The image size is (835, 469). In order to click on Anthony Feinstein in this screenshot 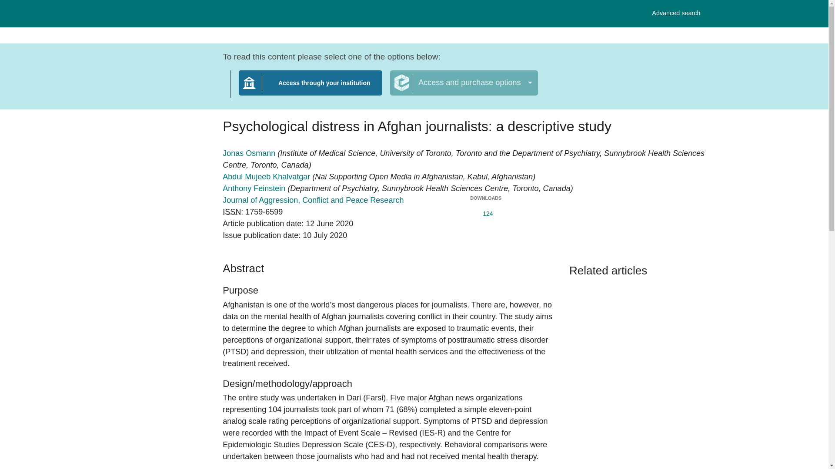, I will do `click(255, 188)`.